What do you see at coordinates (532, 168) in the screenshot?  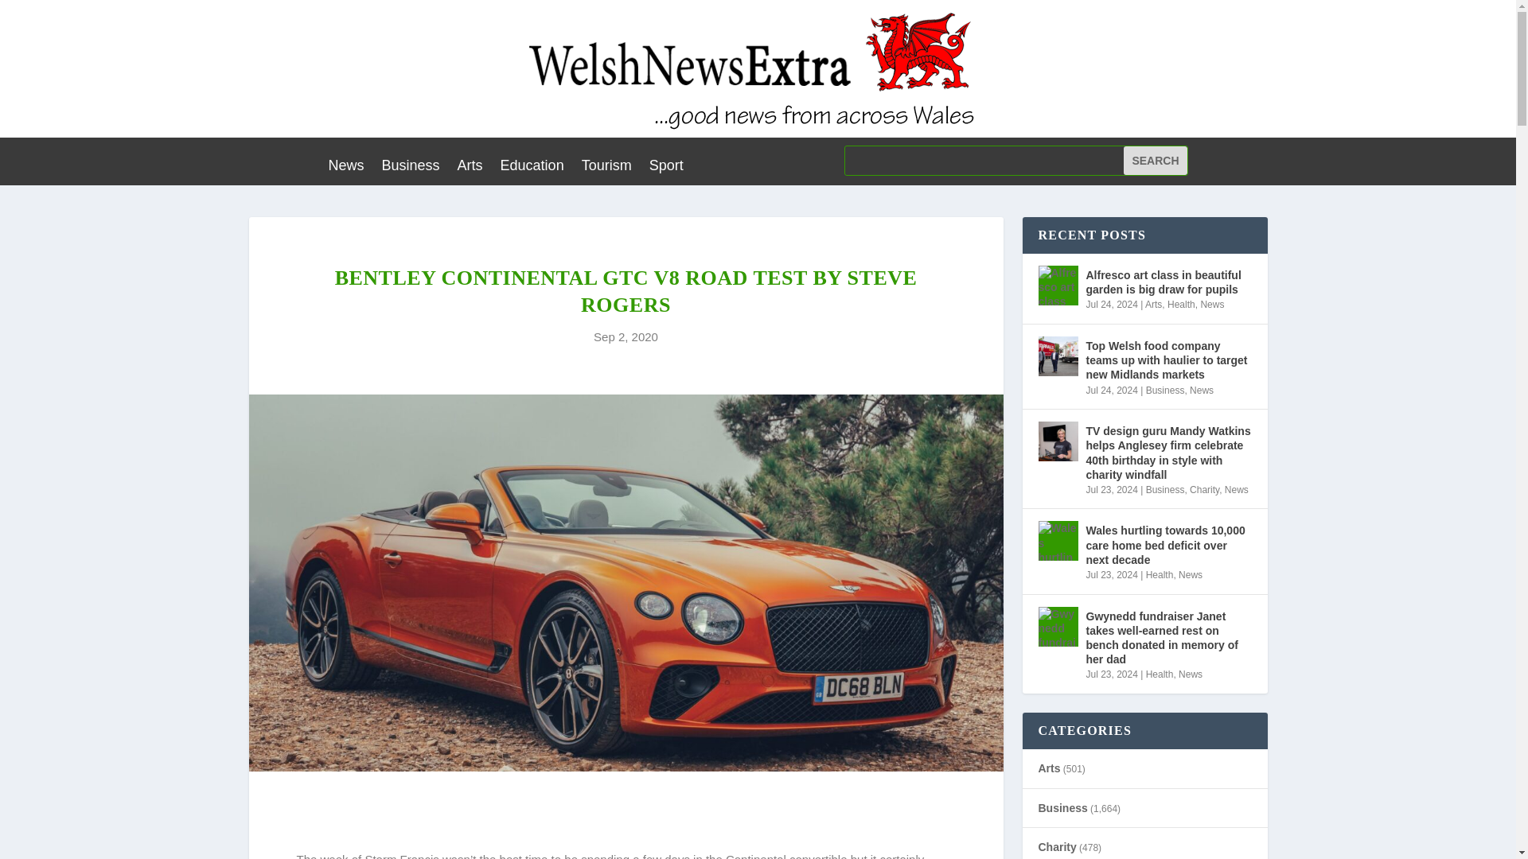 I see `Education` at bounding box center [532, 168].